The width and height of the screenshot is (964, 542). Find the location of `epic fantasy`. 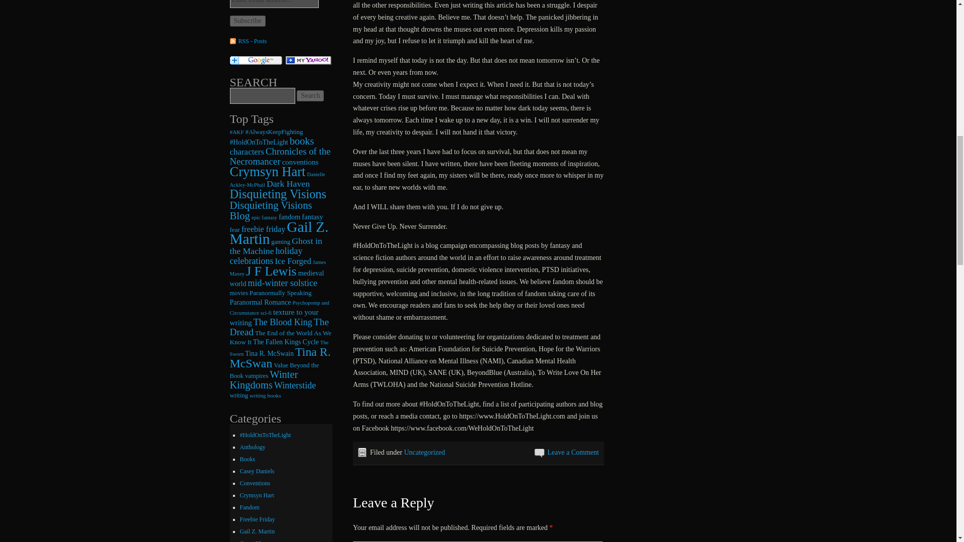

epic fantasy is located at coordinates (264, 217).